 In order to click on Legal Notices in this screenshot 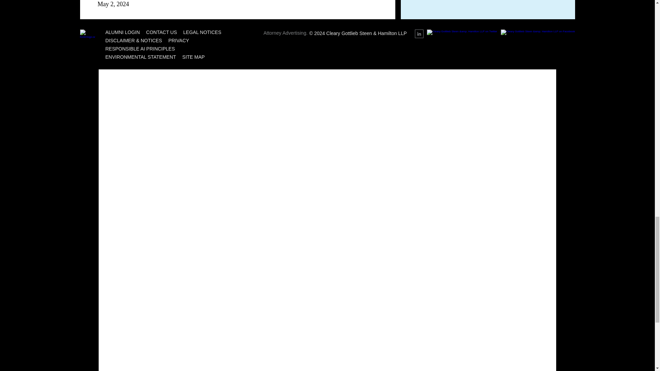, I will do `click(202, 32)`.